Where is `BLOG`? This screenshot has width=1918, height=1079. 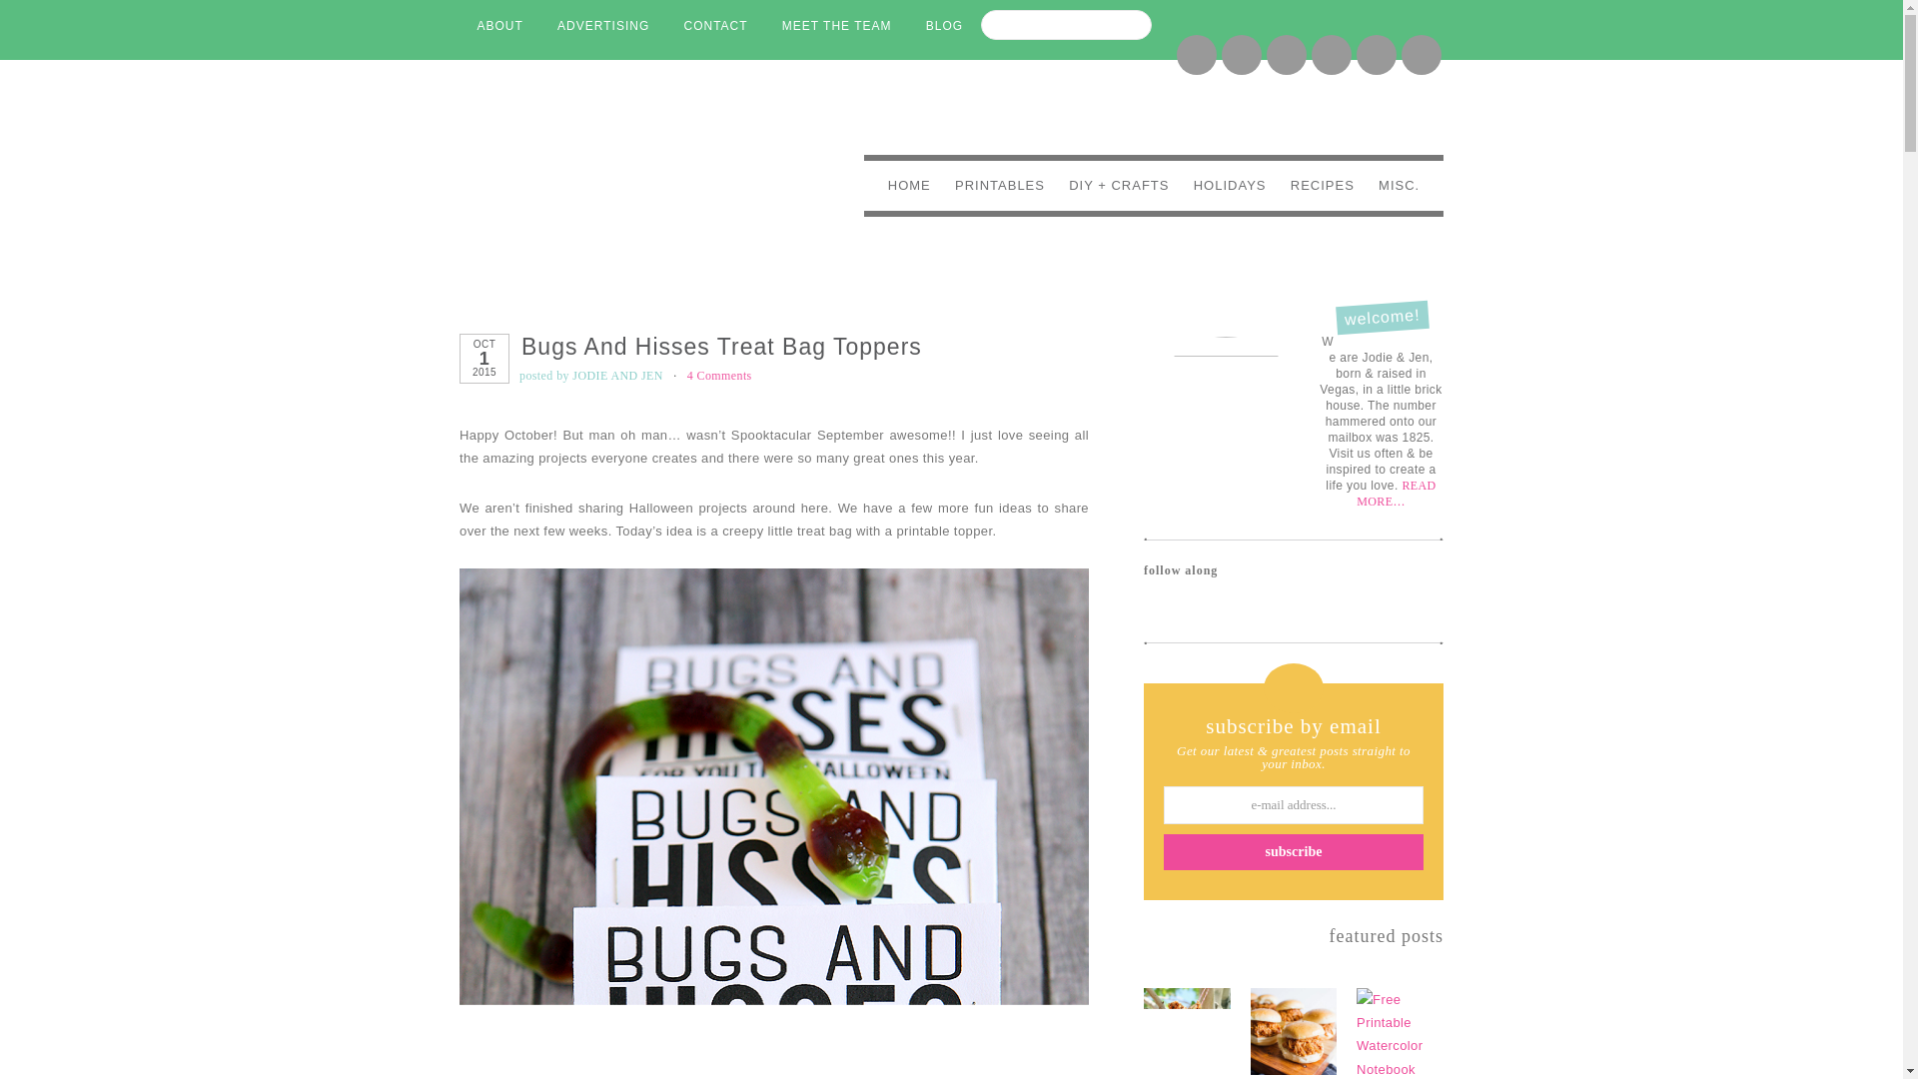
BLOG is located at coordinates (945, 26).